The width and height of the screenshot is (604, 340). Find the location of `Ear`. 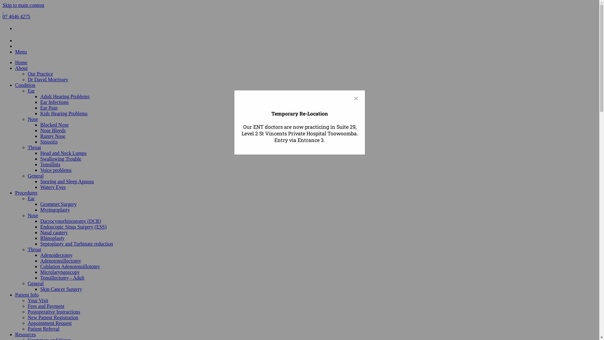

Ear is located at coordinates (31, 91).